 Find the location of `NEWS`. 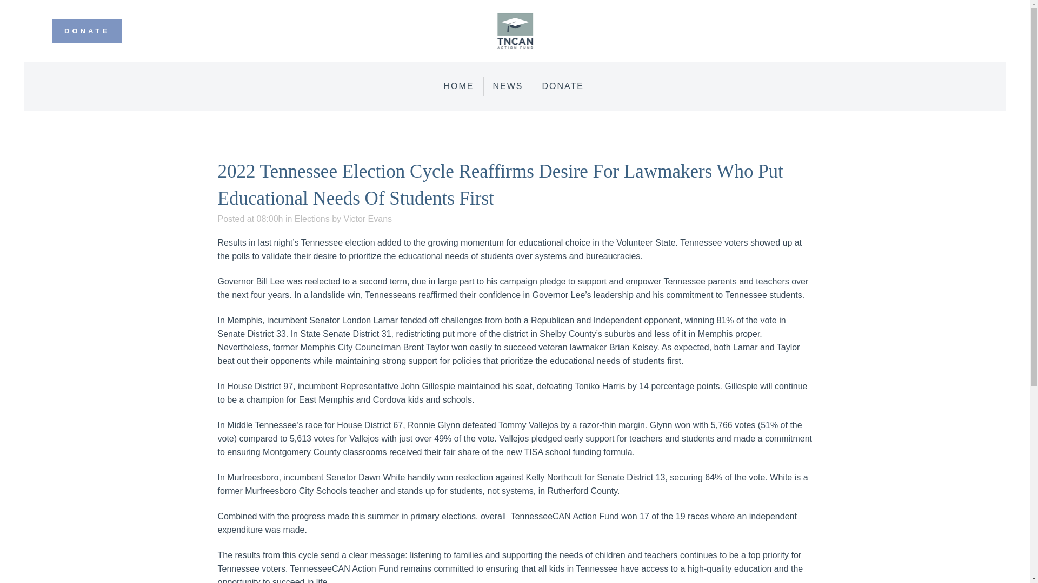

NEWS is located at coordinates (508, 86).